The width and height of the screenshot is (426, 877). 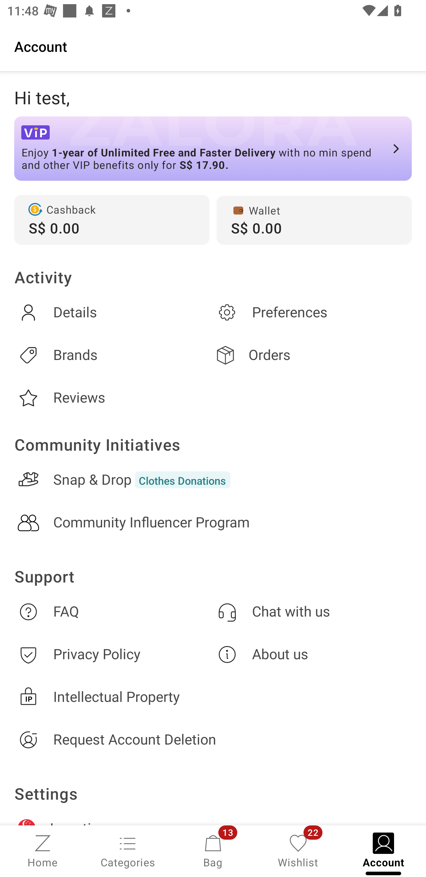 I want to click on Reviews, so click(x=114, y=398).